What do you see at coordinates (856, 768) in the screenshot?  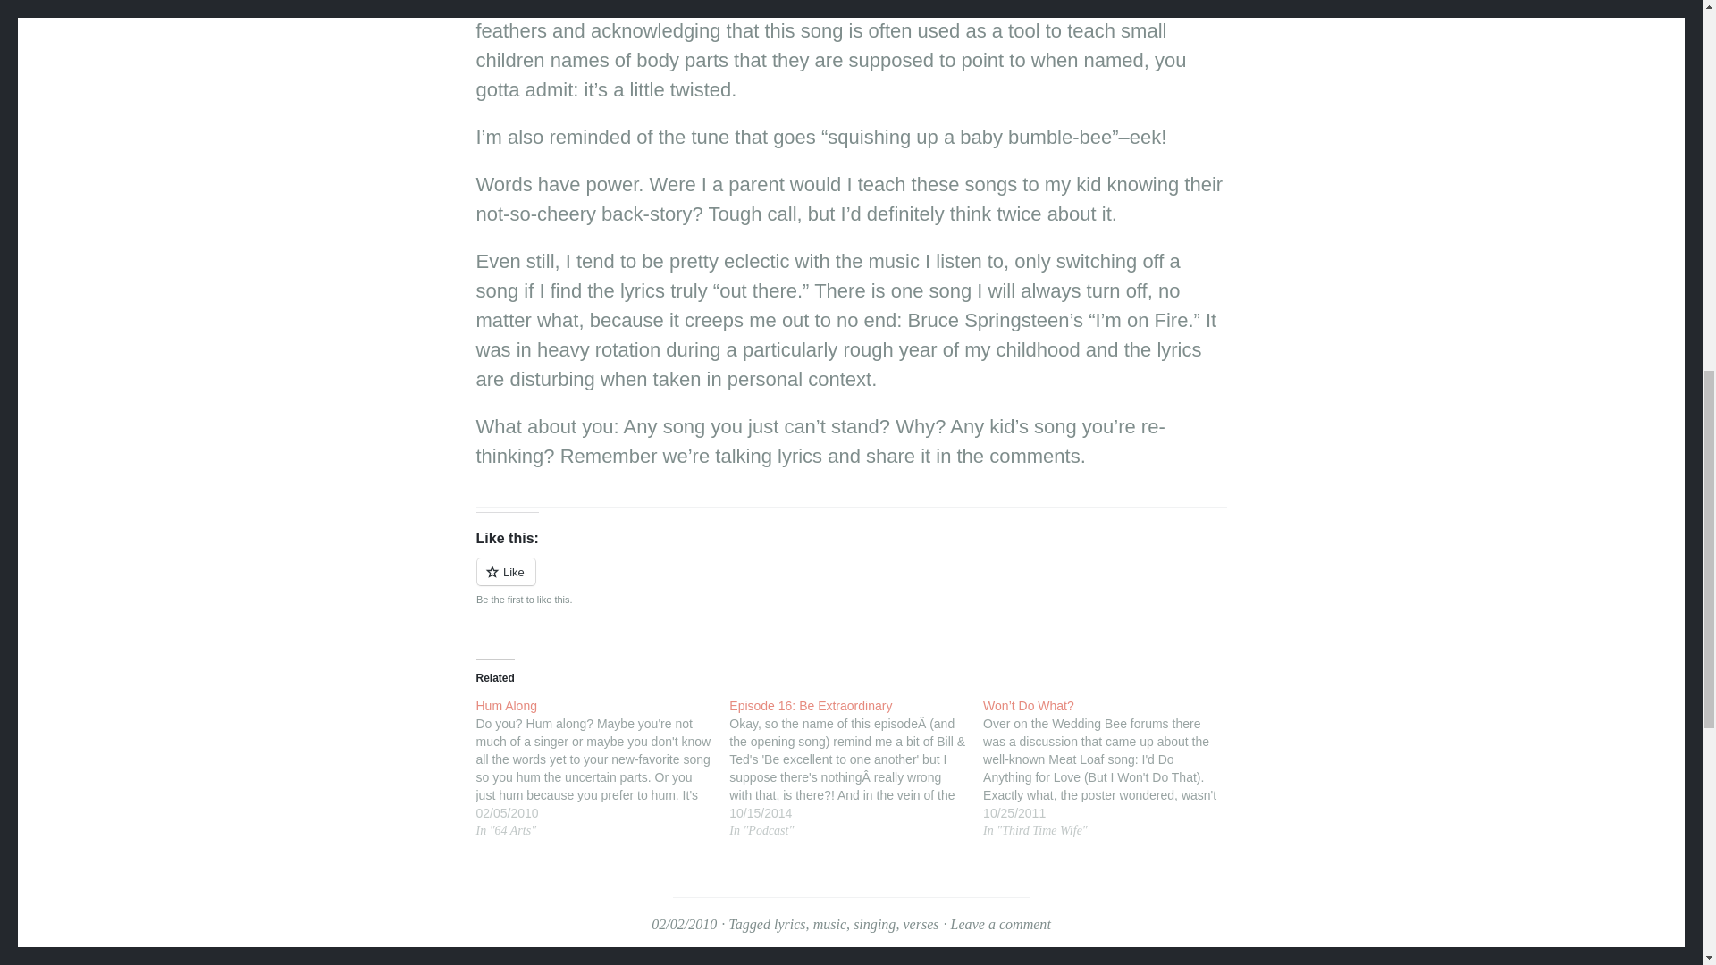 I see `Episode 16: Be Extraordinary` at bounding box center [856, 768].